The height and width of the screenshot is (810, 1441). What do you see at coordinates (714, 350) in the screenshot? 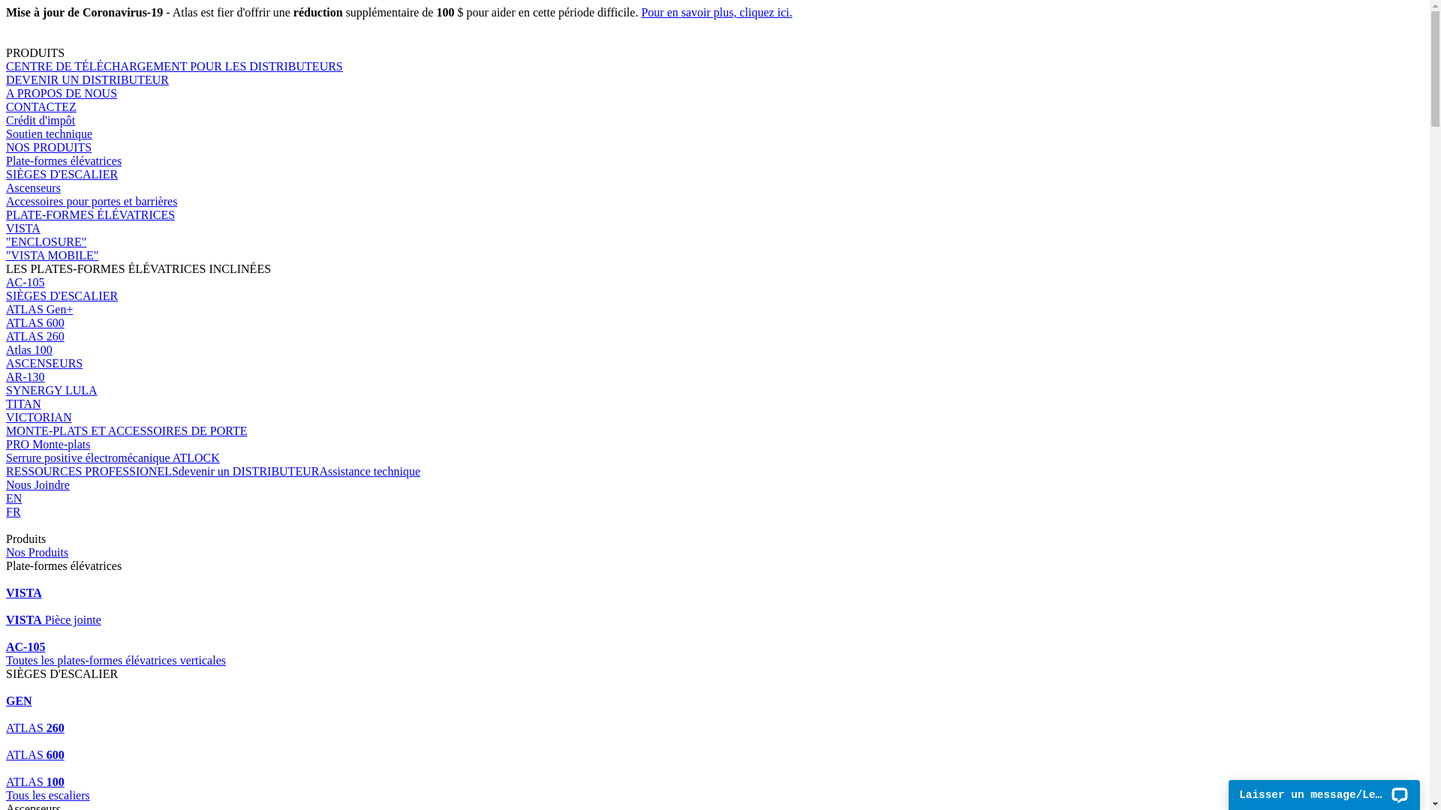
I see `Atlas 100` at bounding box center [714, 350].